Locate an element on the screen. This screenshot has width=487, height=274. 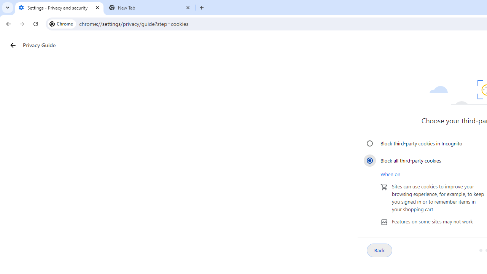
Settings - Privacy and security is located at coordinates (59, 8).